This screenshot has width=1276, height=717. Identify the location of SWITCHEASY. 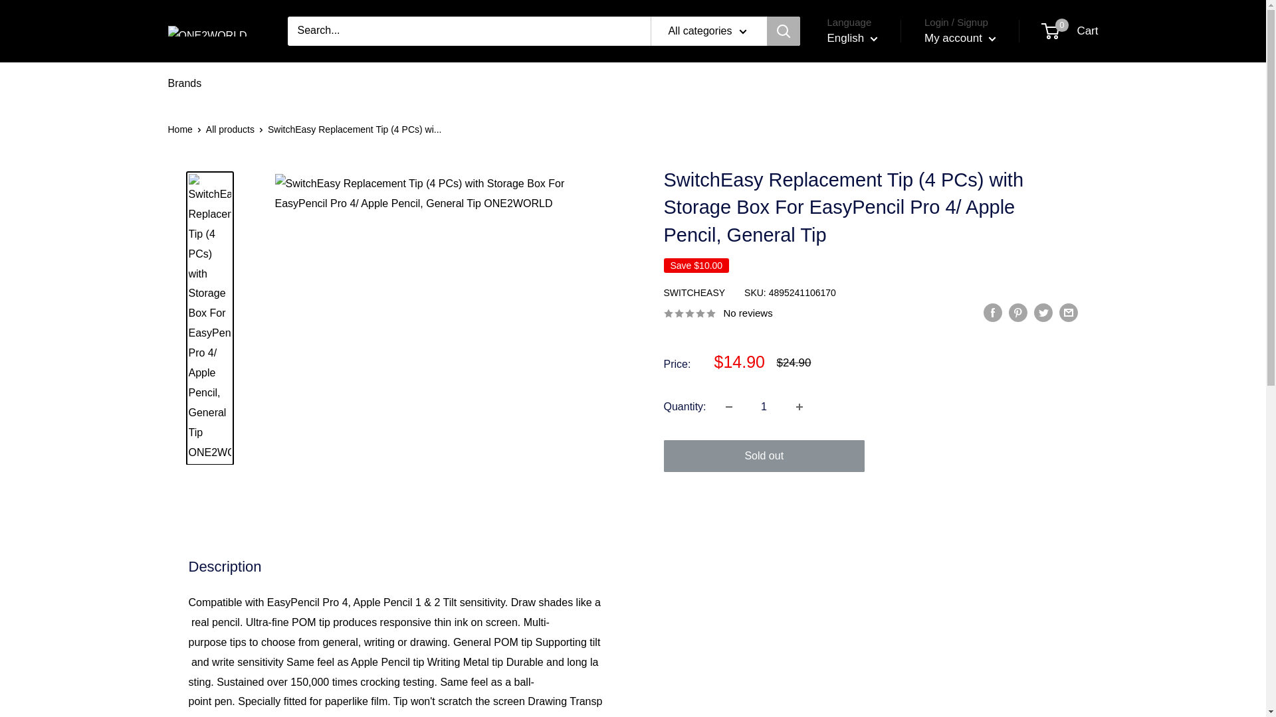
(694, 293).